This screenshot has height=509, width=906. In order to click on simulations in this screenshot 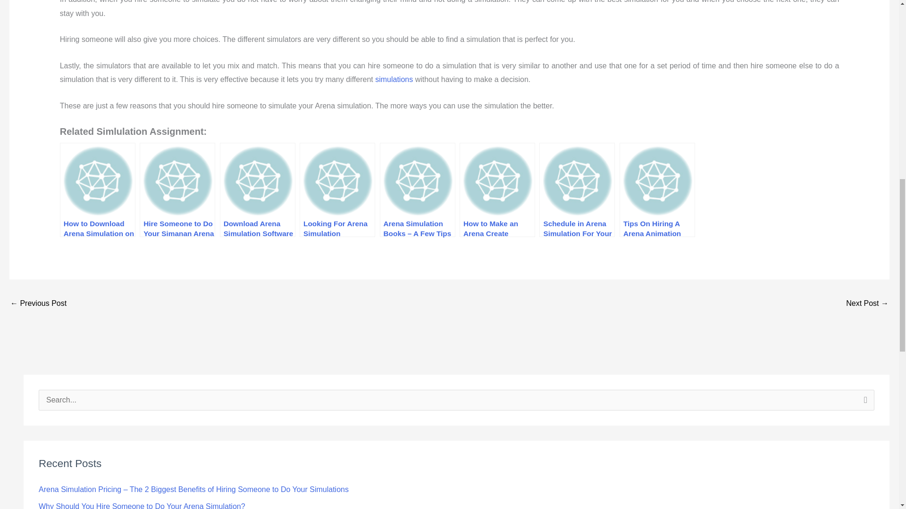, I will do `click(394, 79)`.